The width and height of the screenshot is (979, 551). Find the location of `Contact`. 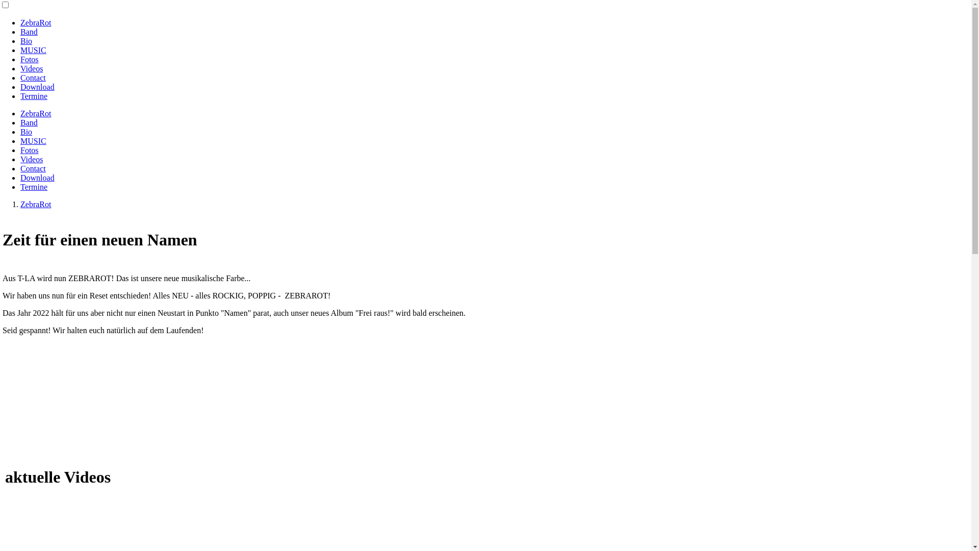

Contact is located at coordinates (33, 78).